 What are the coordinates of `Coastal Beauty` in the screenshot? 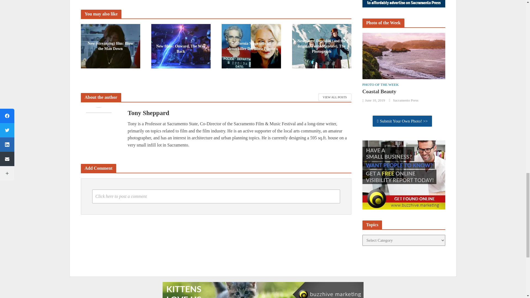 It's located at (404, 55).